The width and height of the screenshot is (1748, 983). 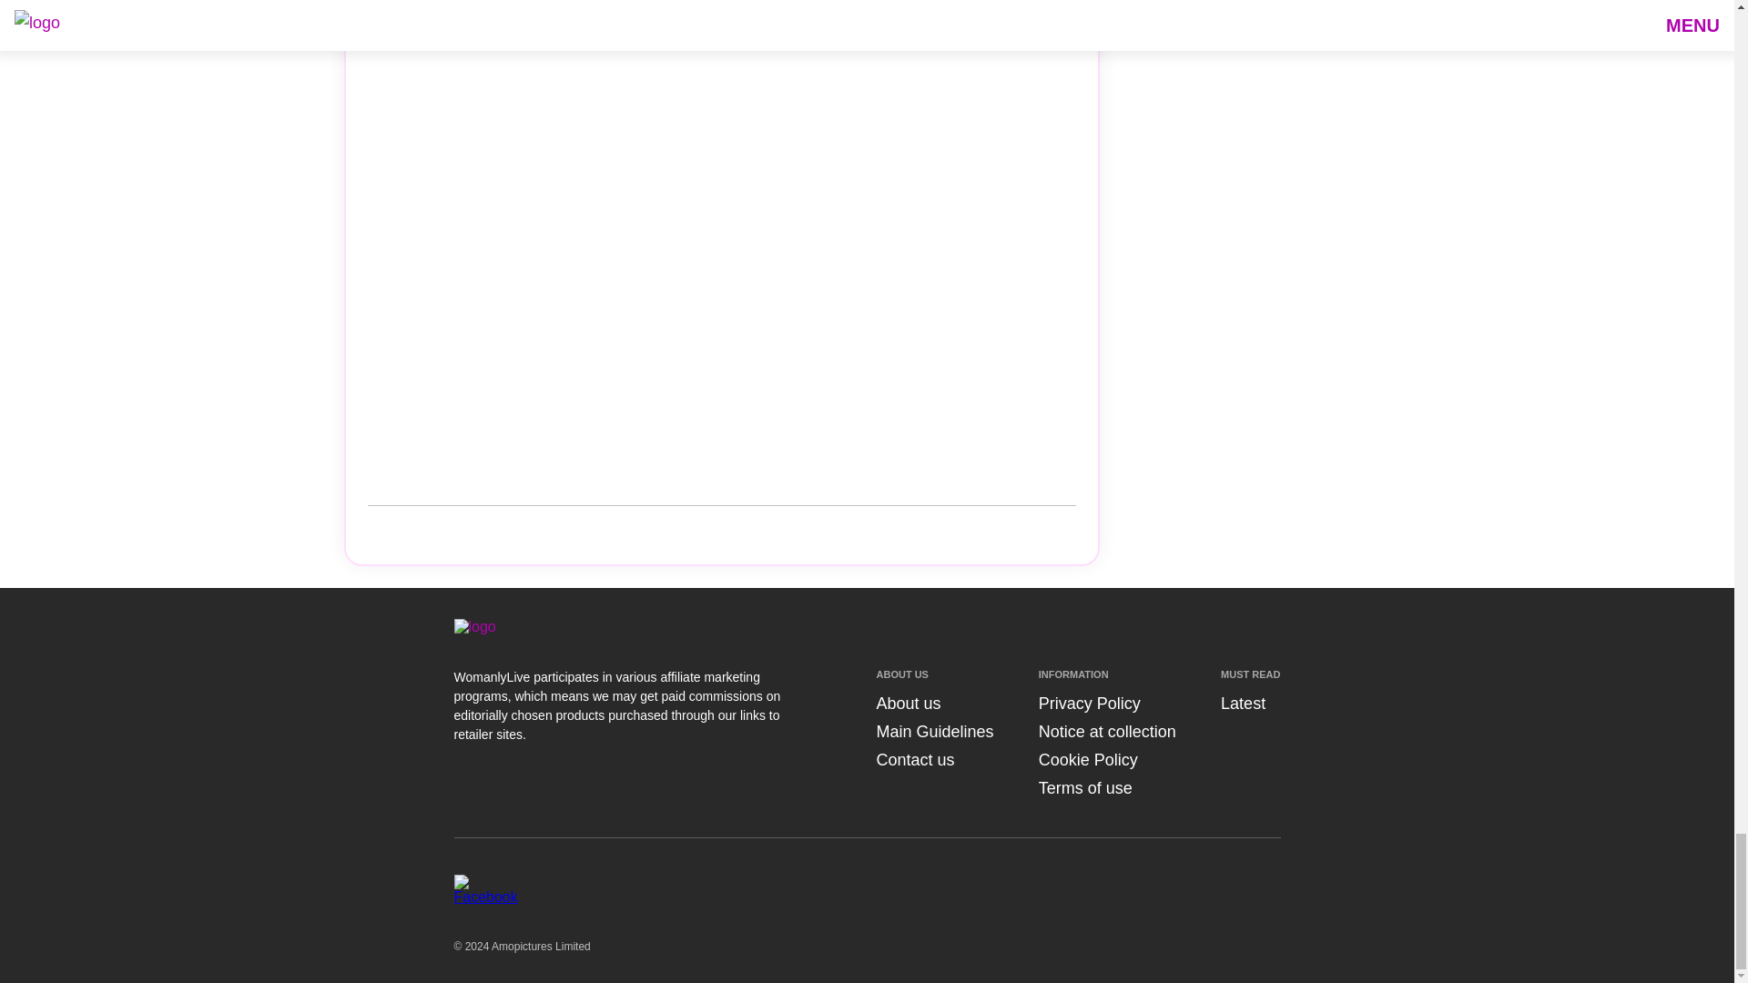 I want to click on Cookie Policy, so click(x=1087, y=759).